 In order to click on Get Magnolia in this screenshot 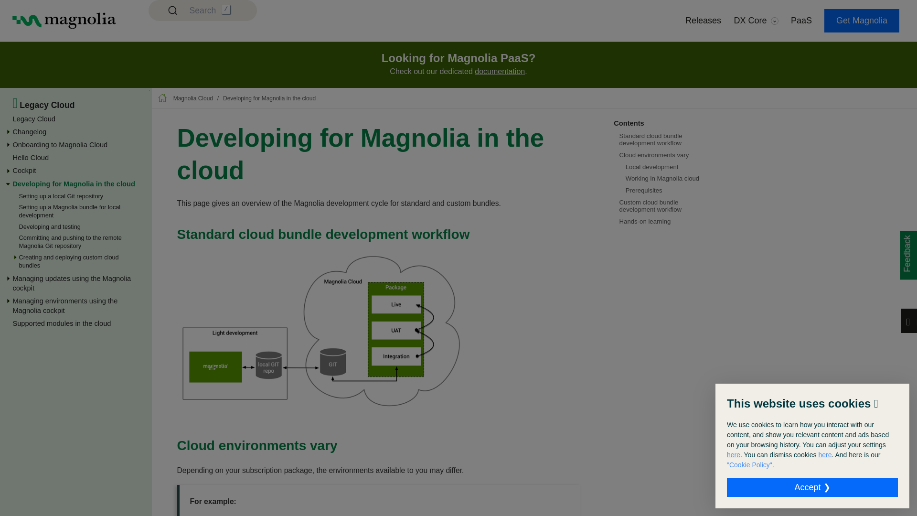, I will do `click(862, 21)`.